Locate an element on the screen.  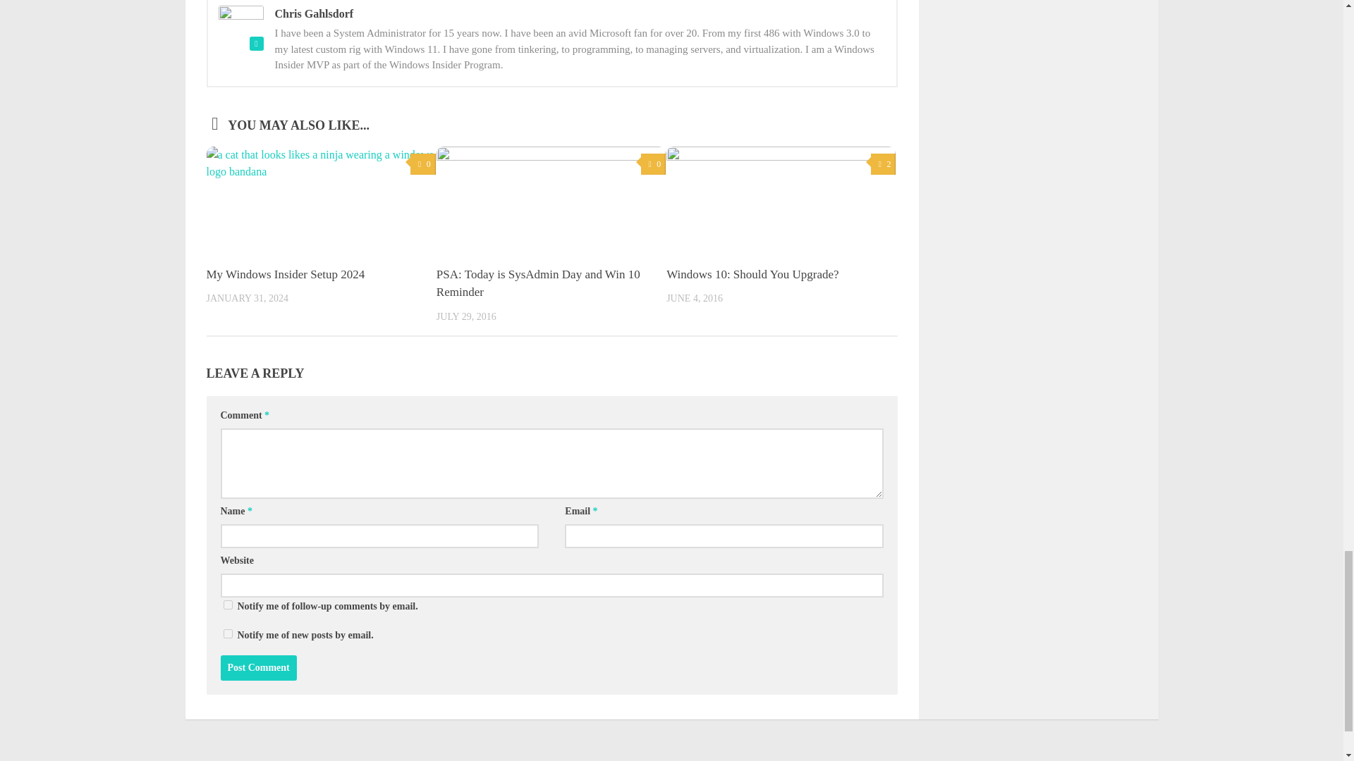
0 is located at coordinates (422, 165).